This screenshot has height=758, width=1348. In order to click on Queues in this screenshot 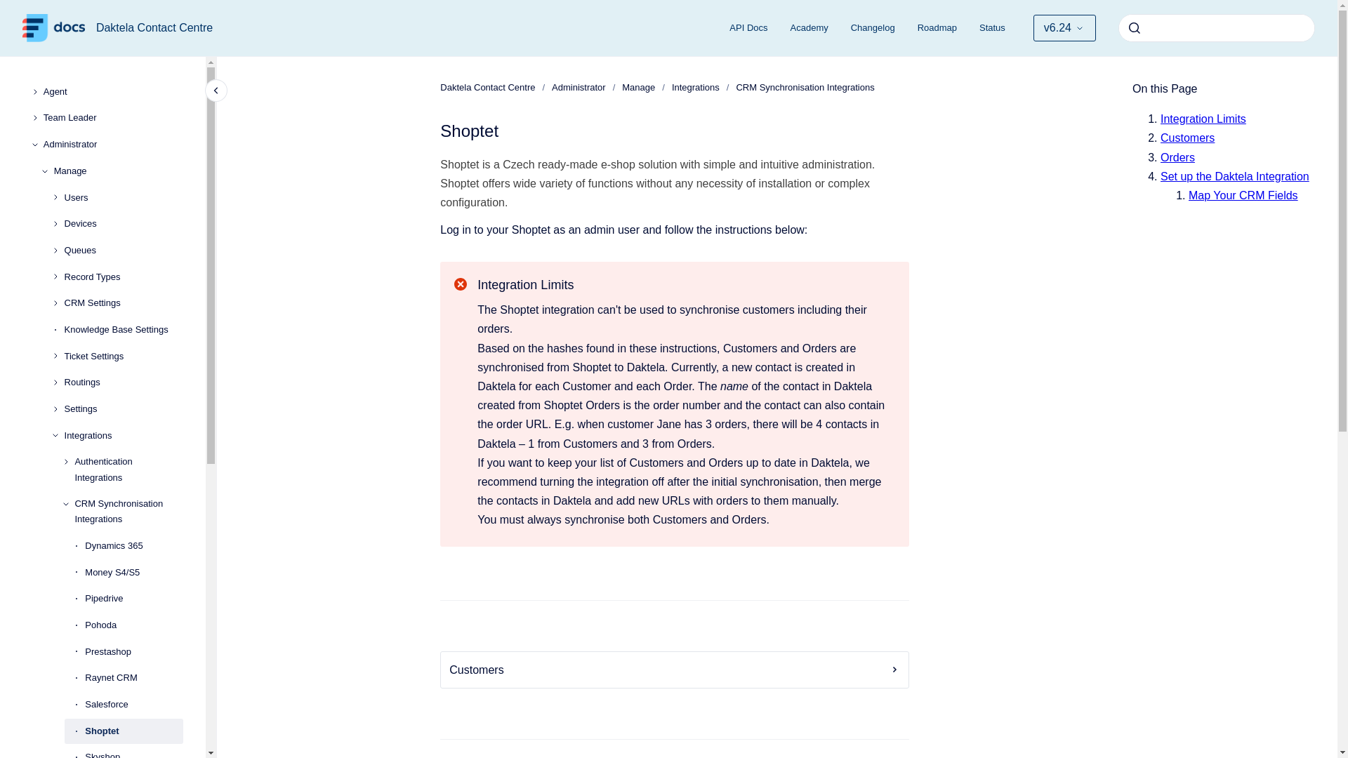, I will do `click(124, 250)`.